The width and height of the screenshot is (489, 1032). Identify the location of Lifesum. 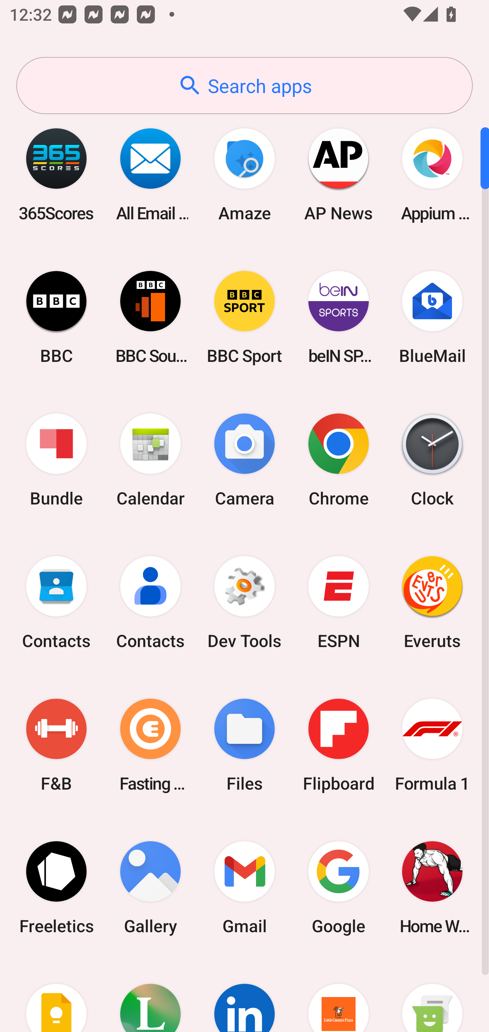
(150, 995).